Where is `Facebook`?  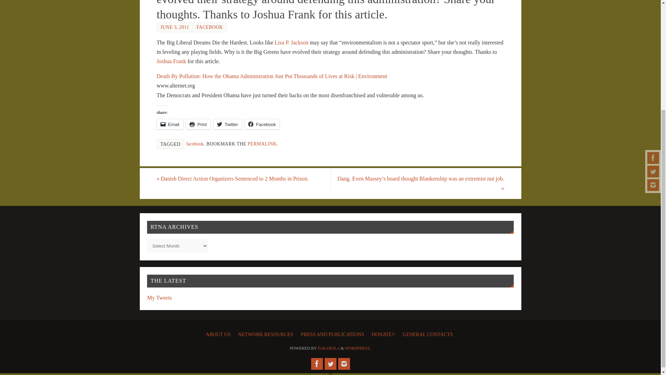 Facebook is located at coordinates (316, 364).